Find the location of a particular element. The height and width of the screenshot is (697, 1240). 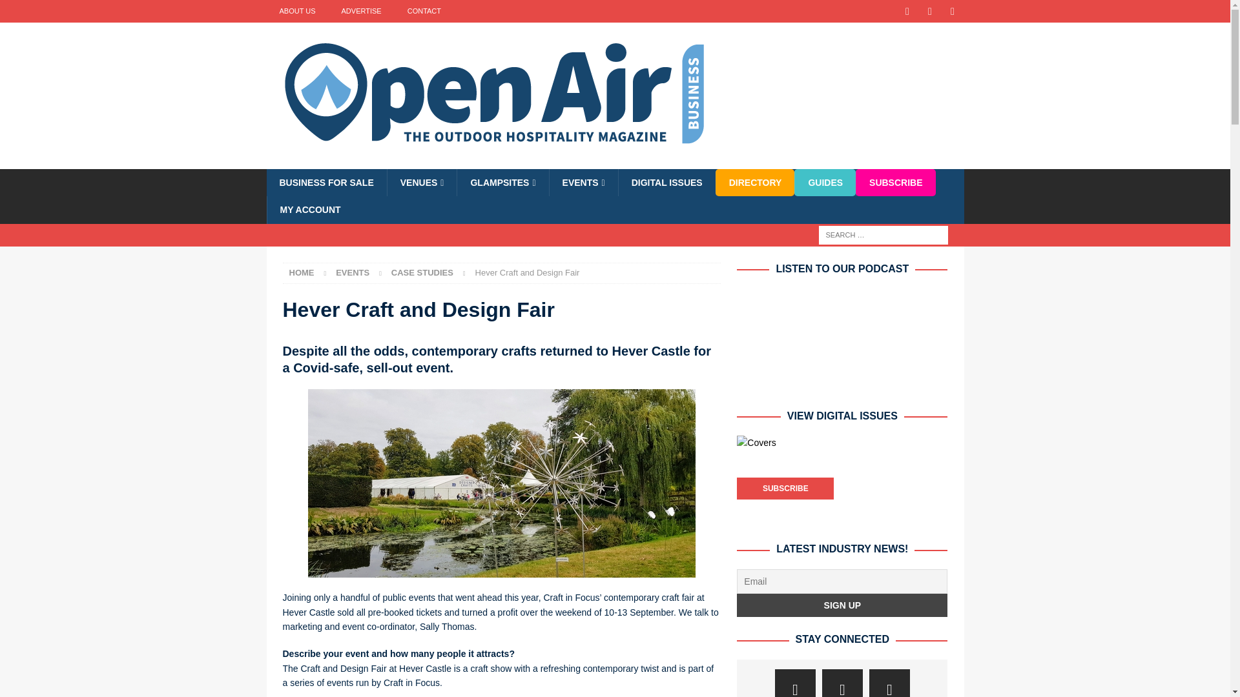

ADVERTISE is located at coordinates (361, 11).